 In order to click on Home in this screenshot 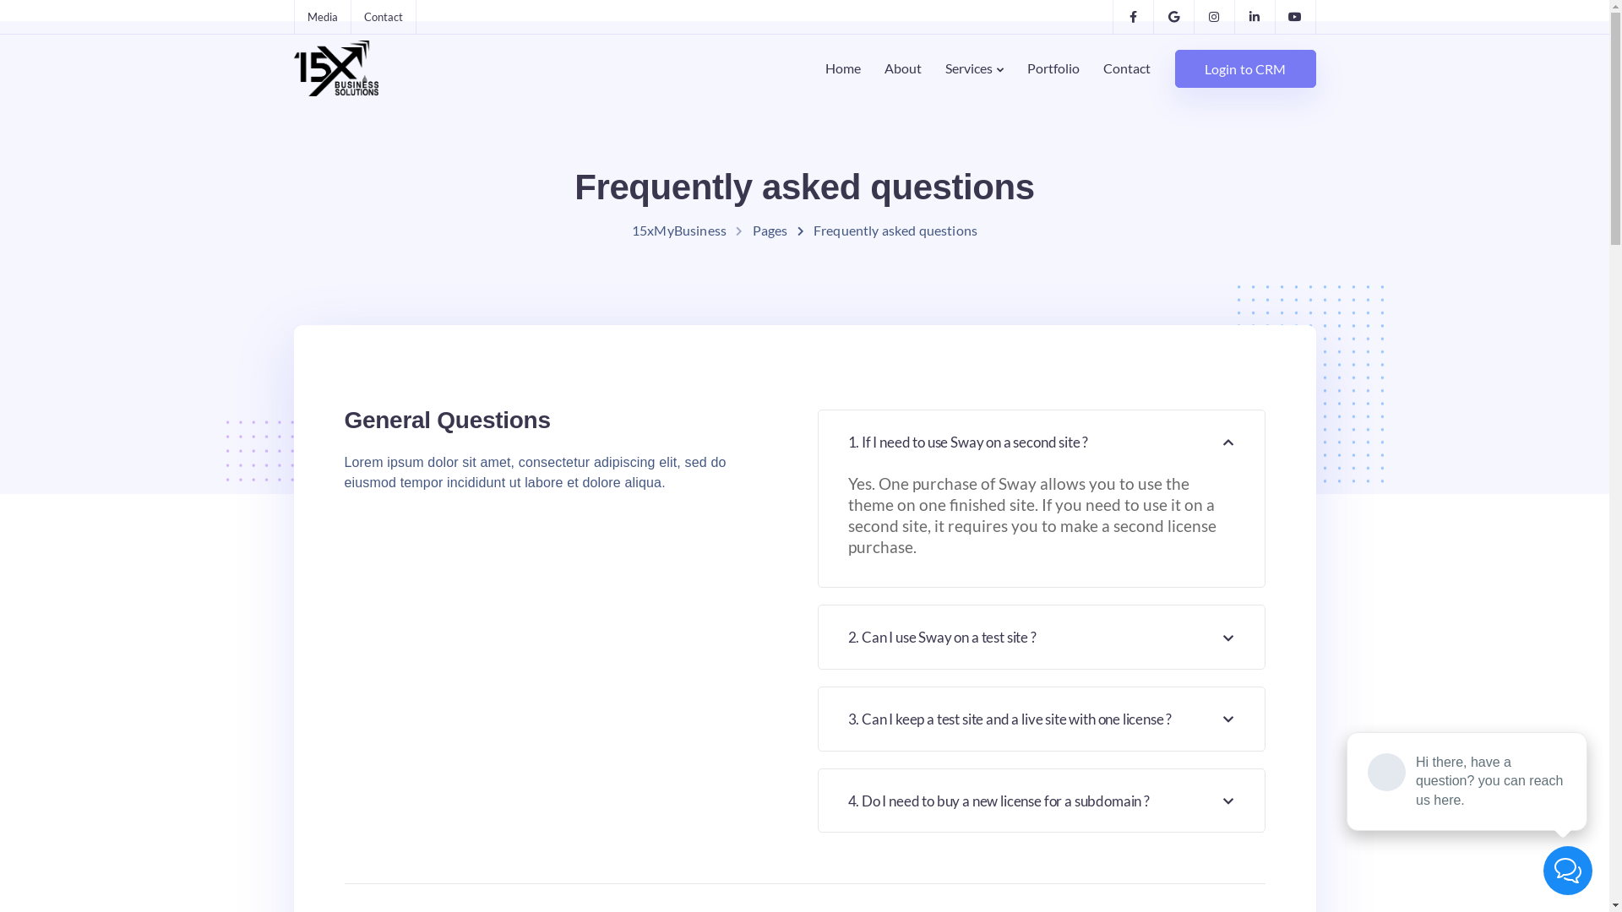, I will do `click(843, 68)`.